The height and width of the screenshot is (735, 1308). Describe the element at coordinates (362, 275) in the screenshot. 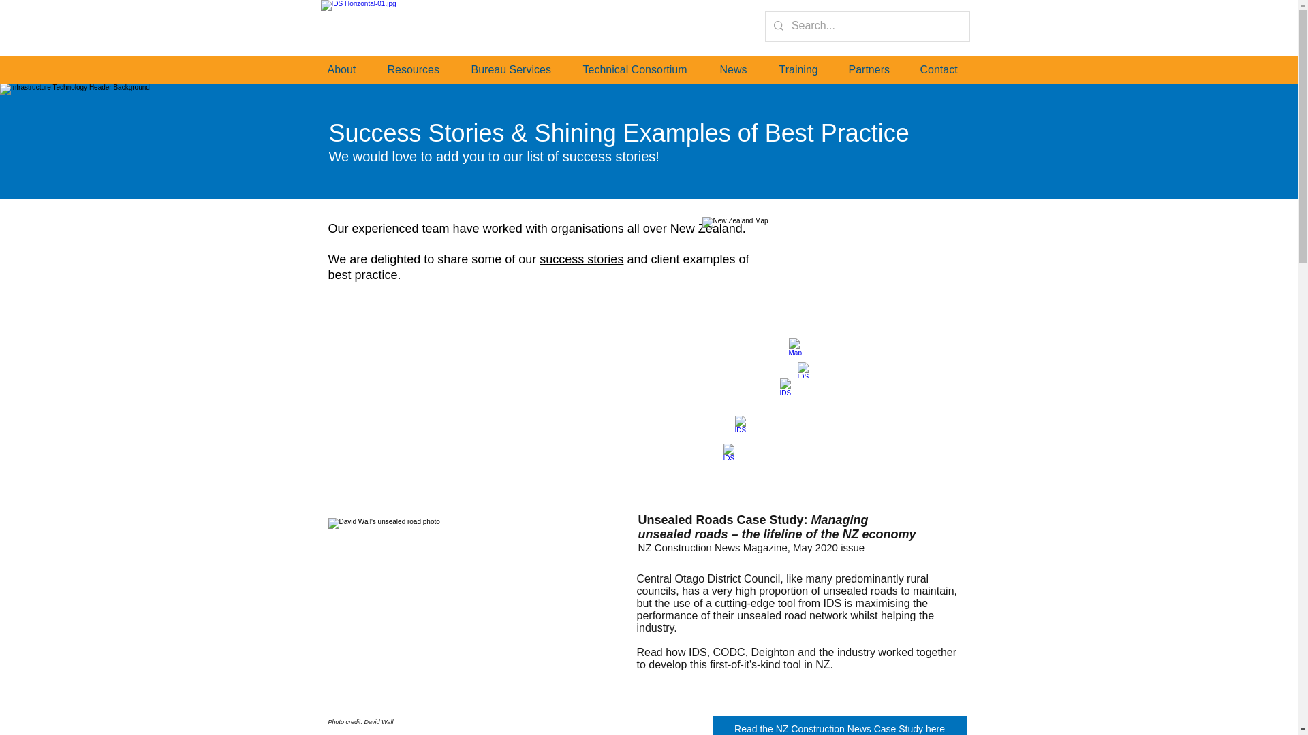

I see `best practice` at that location.